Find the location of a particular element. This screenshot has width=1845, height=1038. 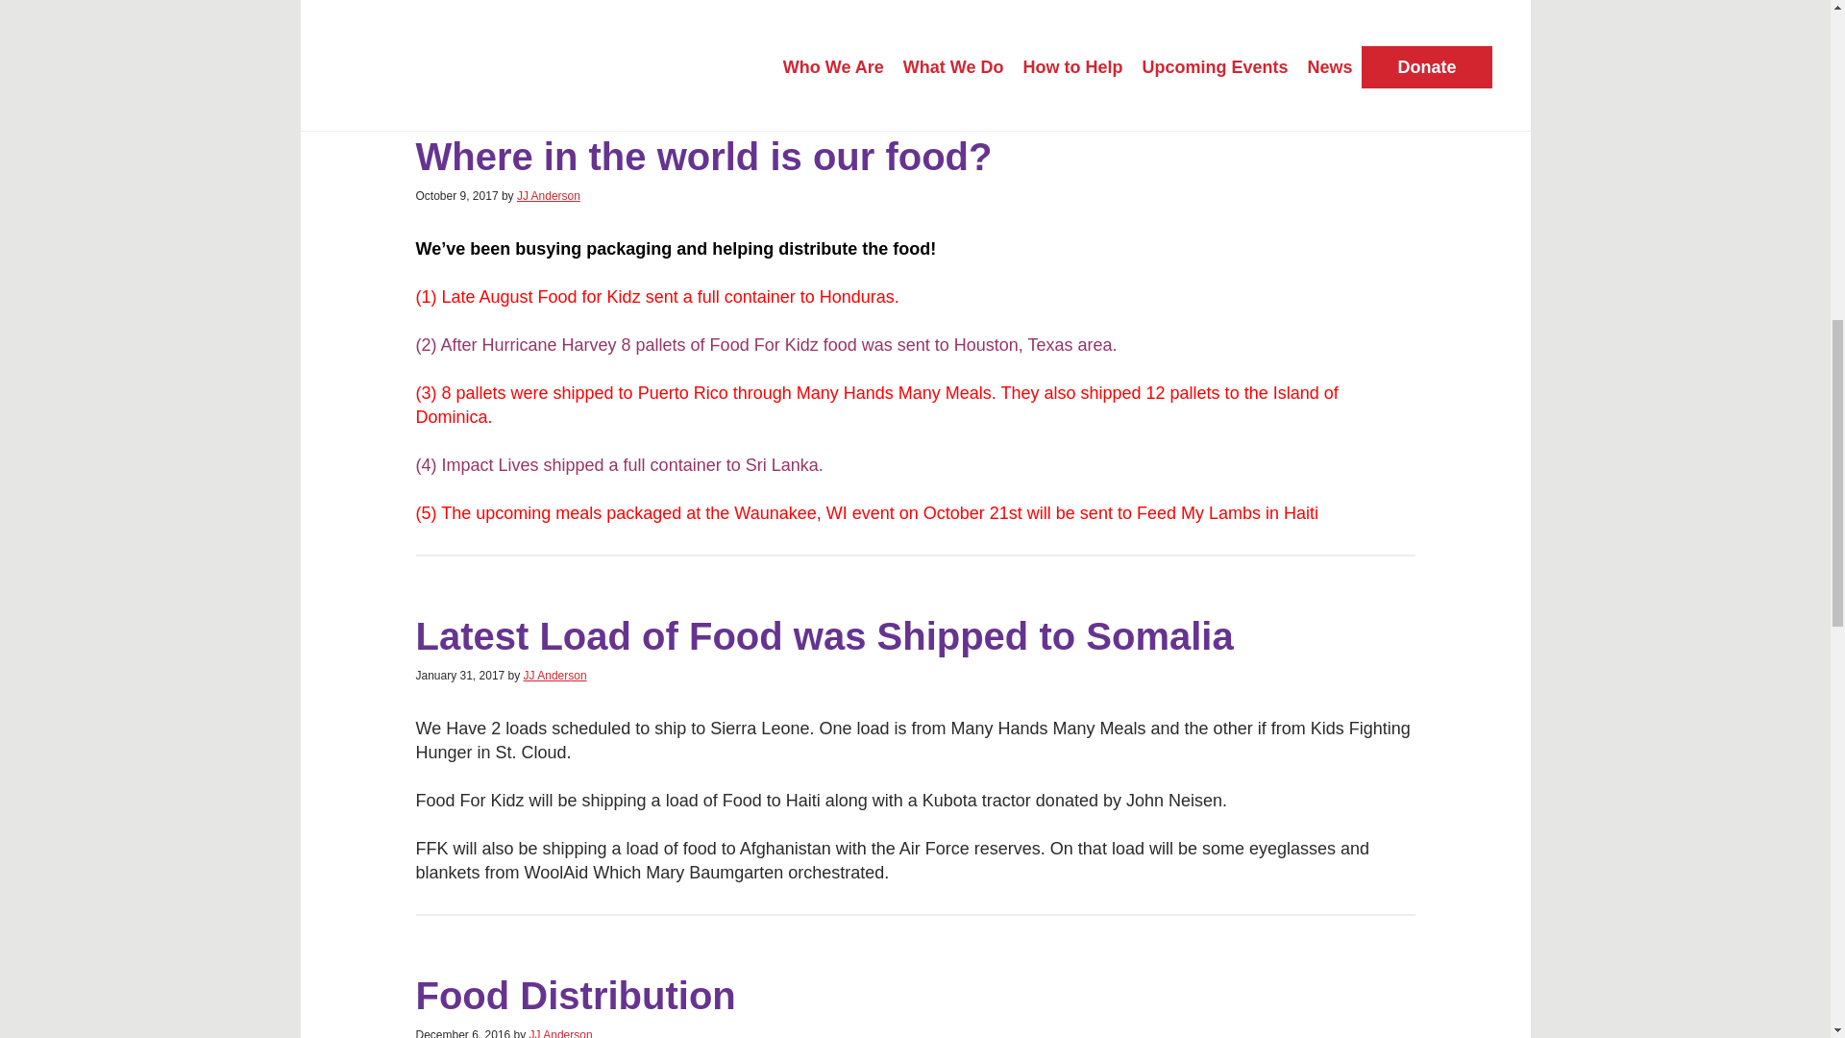

JJ Anderson is located at coordinates (548, 195).